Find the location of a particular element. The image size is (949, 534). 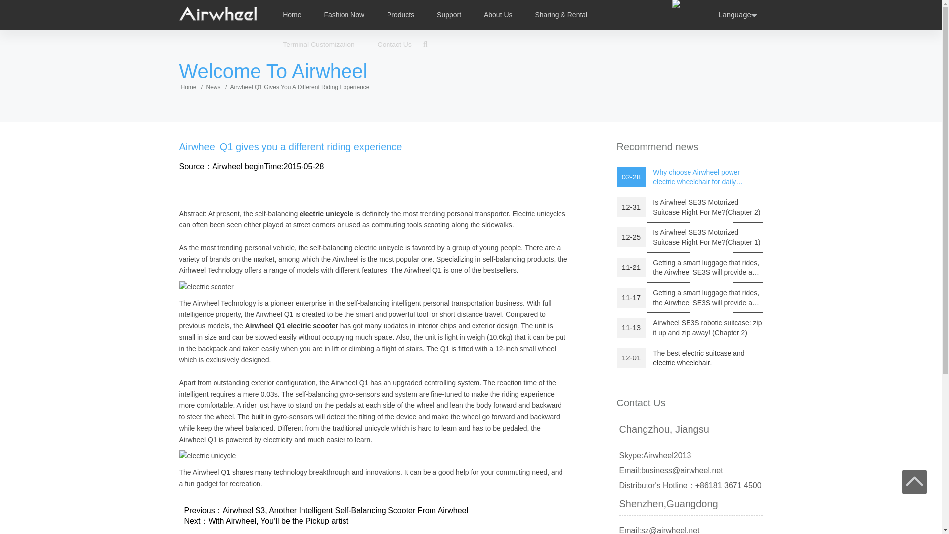

Support is located at coordinates (449, 14).